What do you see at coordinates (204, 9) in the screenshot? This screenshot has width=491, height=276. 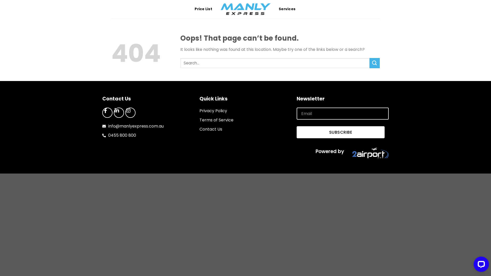 I see `Price List` at bounding box center [204, 9].